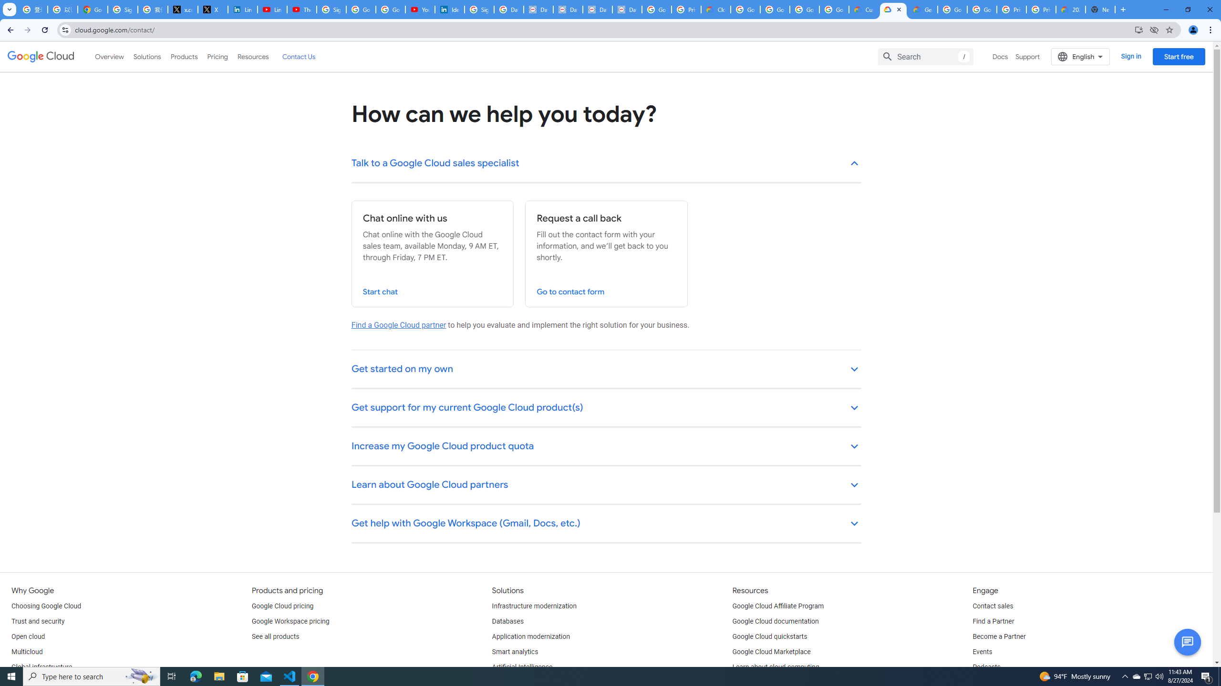  I want to click on See all products, so click(275, 636).